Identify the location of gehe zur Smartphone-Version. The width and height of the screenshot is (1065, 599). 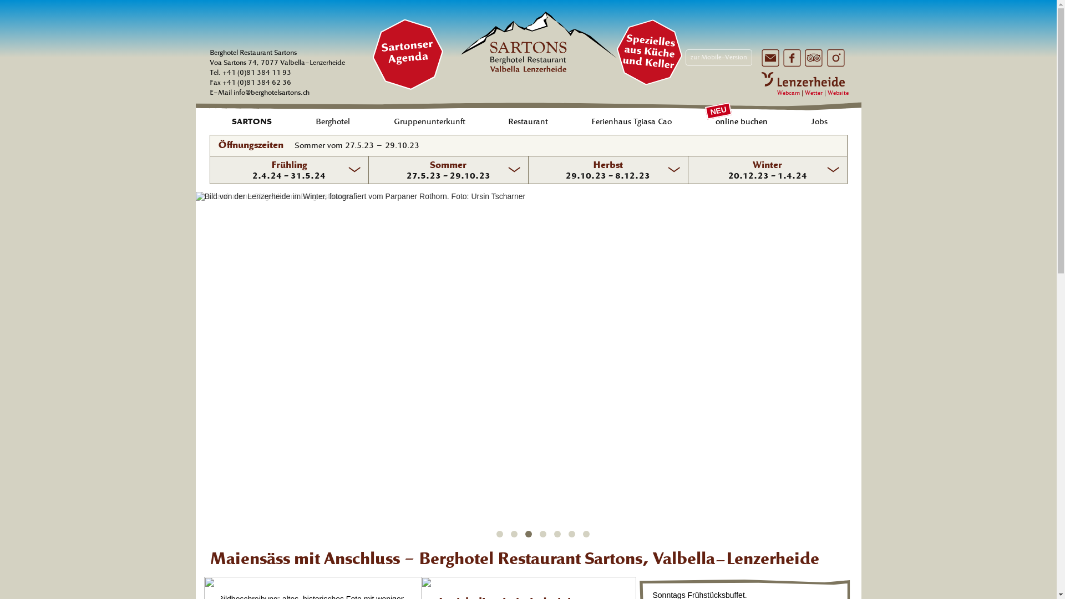
(719, 58).